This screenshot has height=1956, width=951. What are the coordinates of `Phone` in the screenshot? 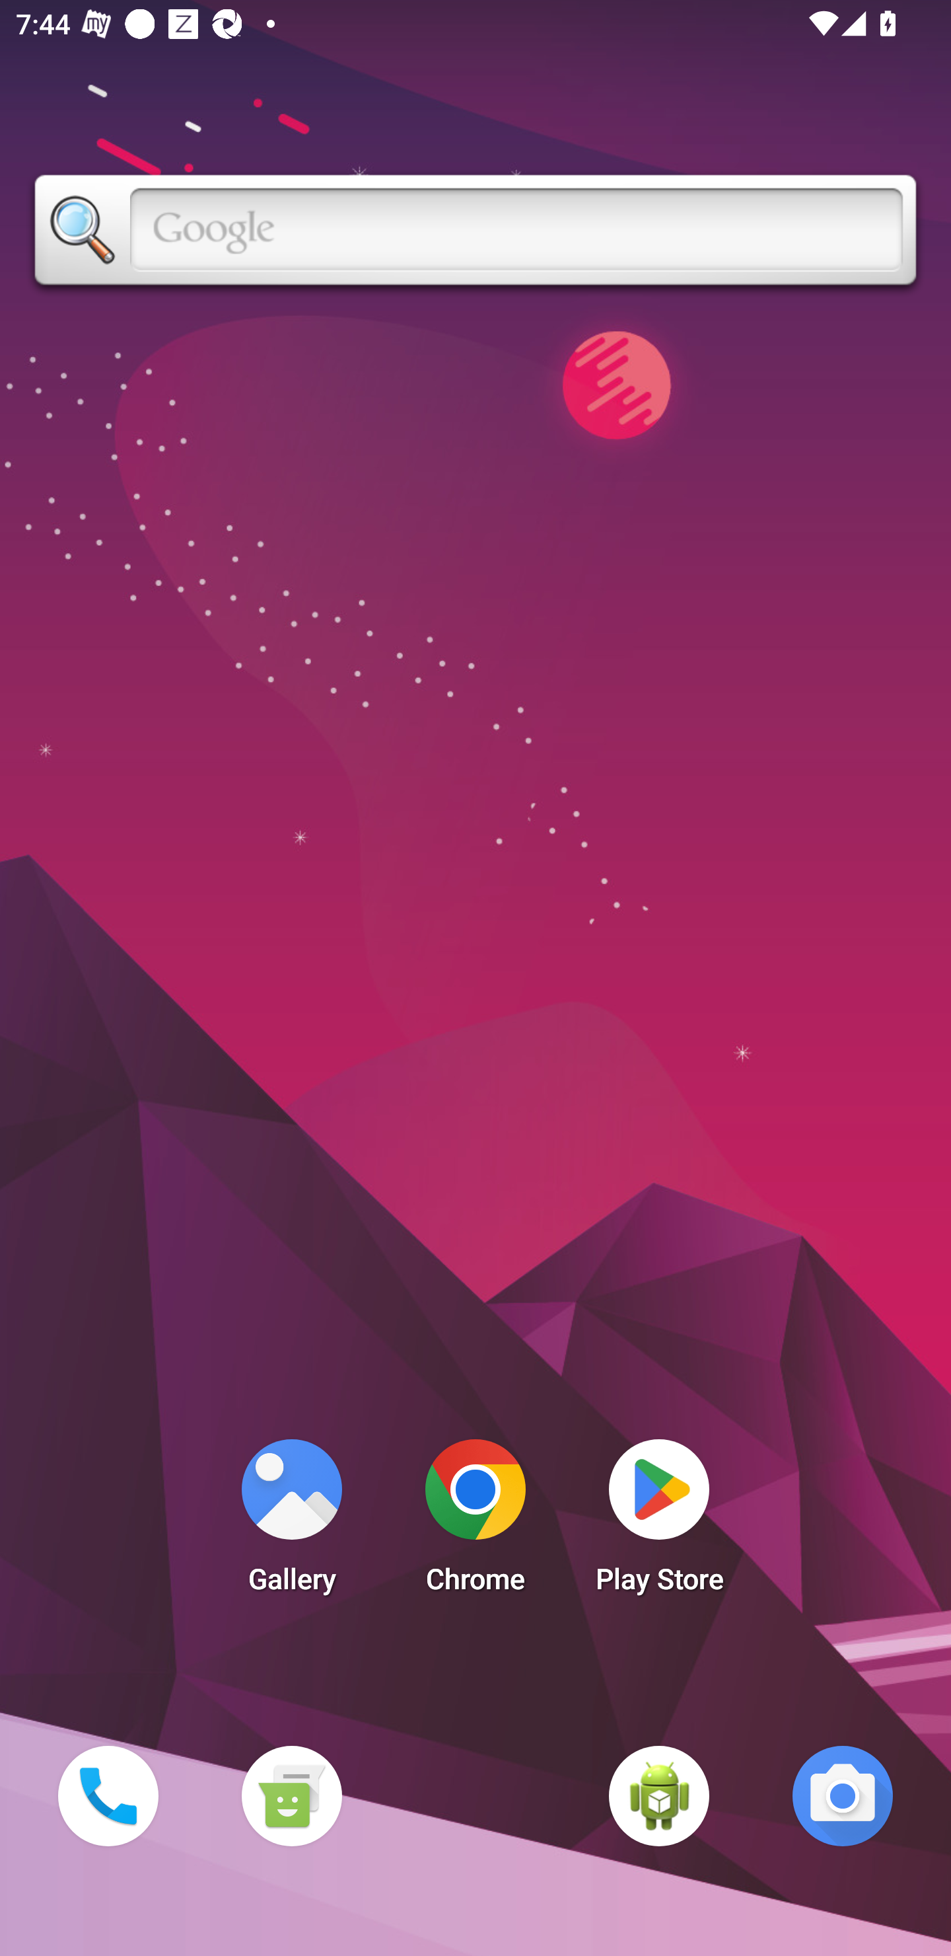 It's located at (108, 1795).